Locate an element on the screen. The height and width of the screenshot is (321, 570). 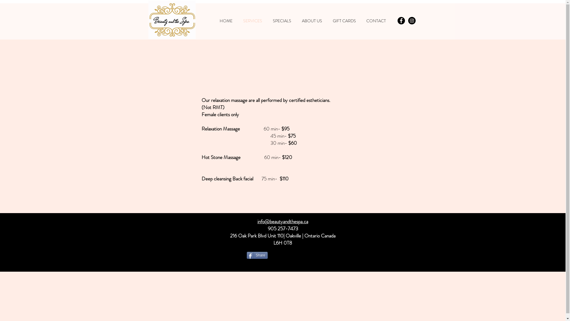
SPECIALS is located at coordinates (281, 21).